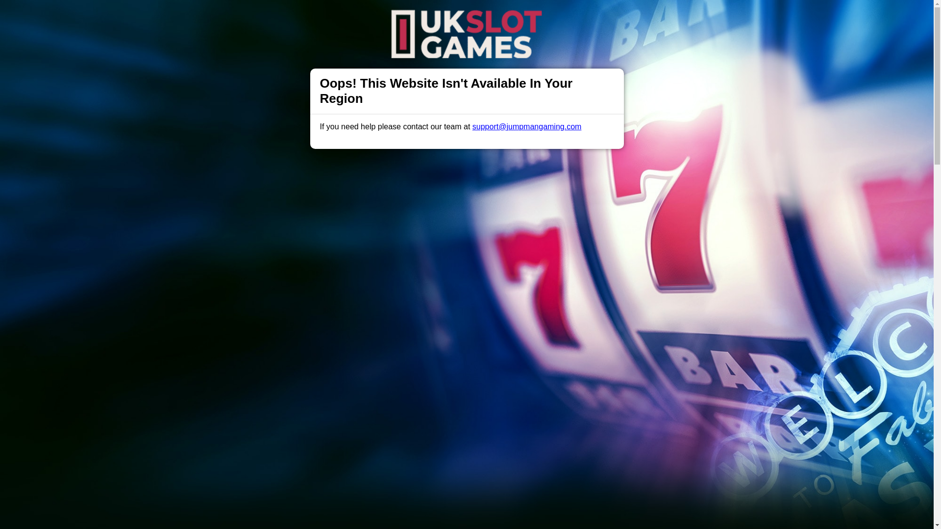 This screenshot has width=941, height=529. I want to click on Centurion UK Slot Game, so click(467, 434).